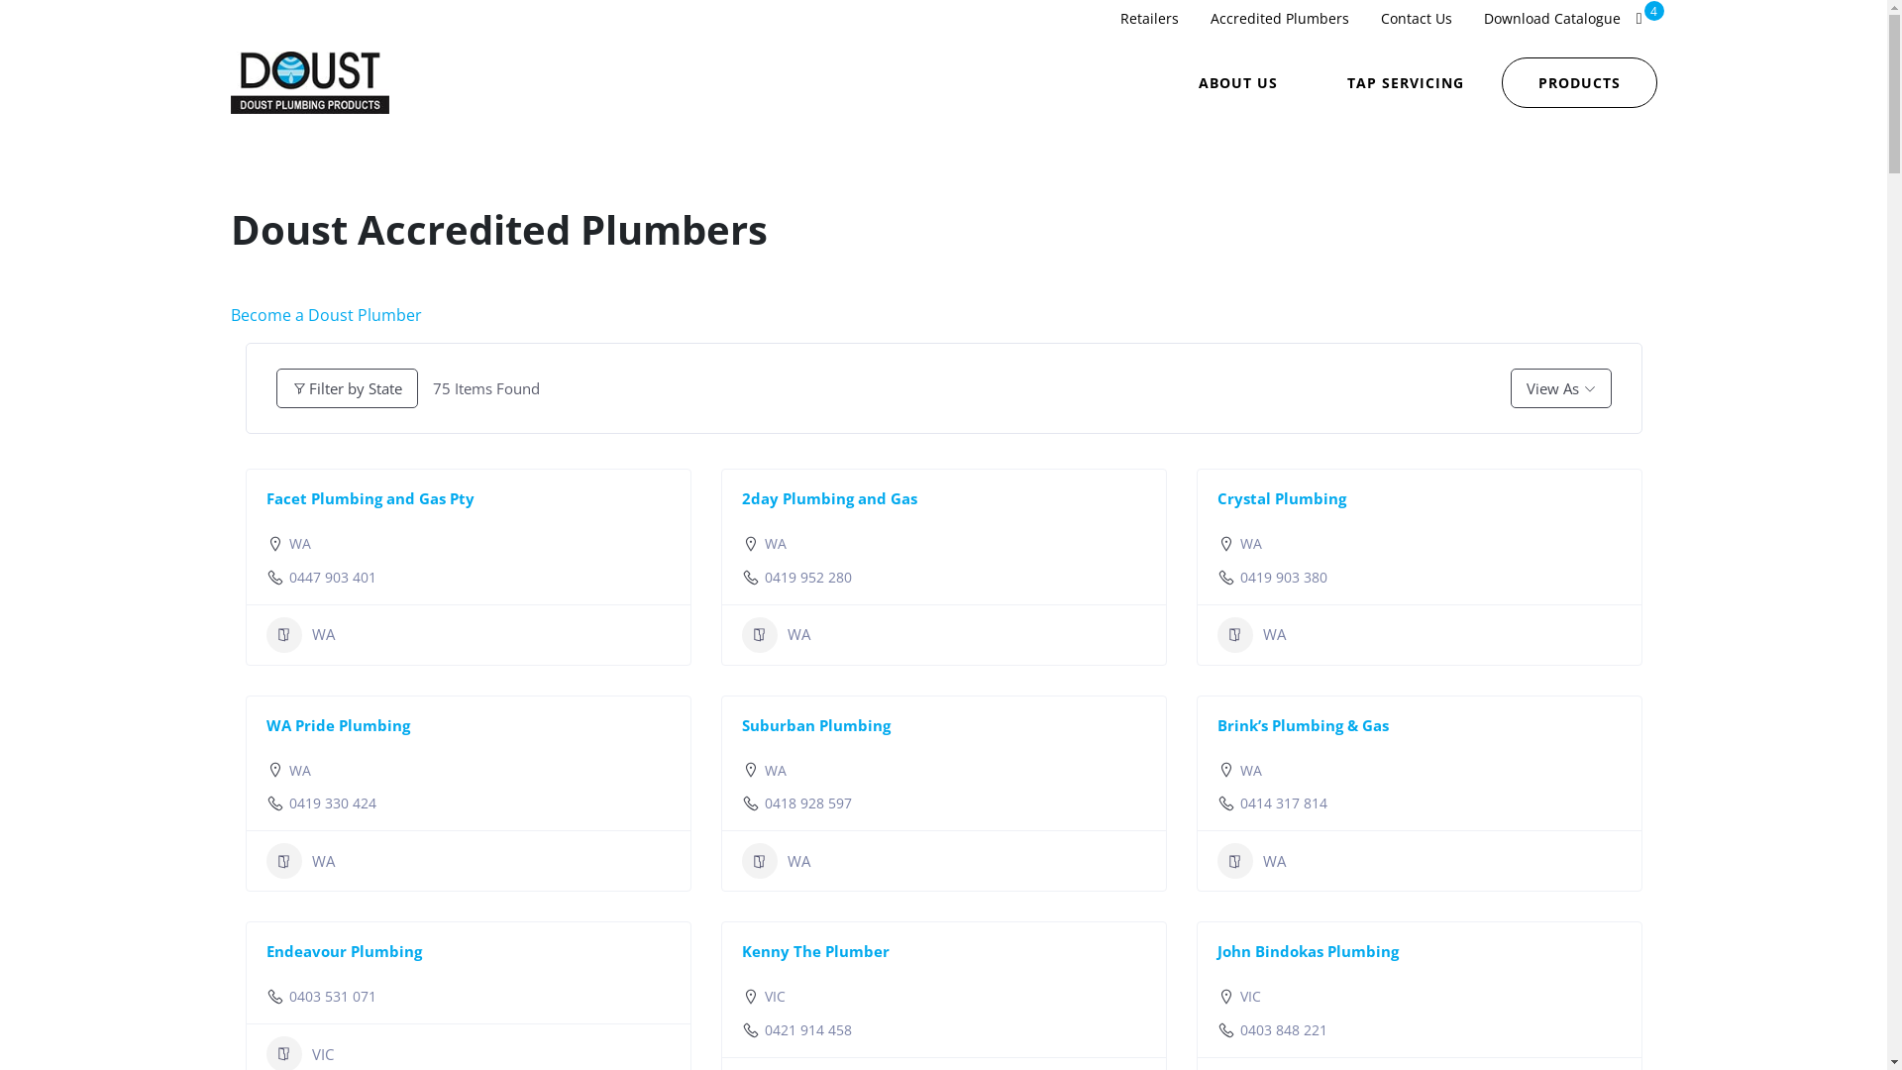 The height and width of the screenshot is (1070, 1902). What do you see at coordinates (775, 997) in the screenshot?
I see `VIC` at bounding box center [775, 997].